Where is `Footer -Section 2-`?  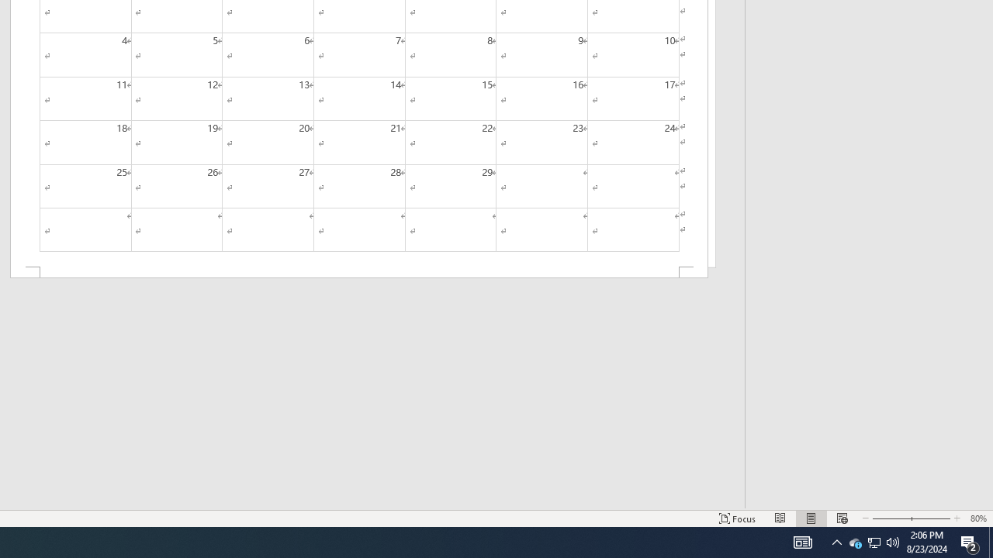
Footer -Section 2- is located at coordinates (358, 273).